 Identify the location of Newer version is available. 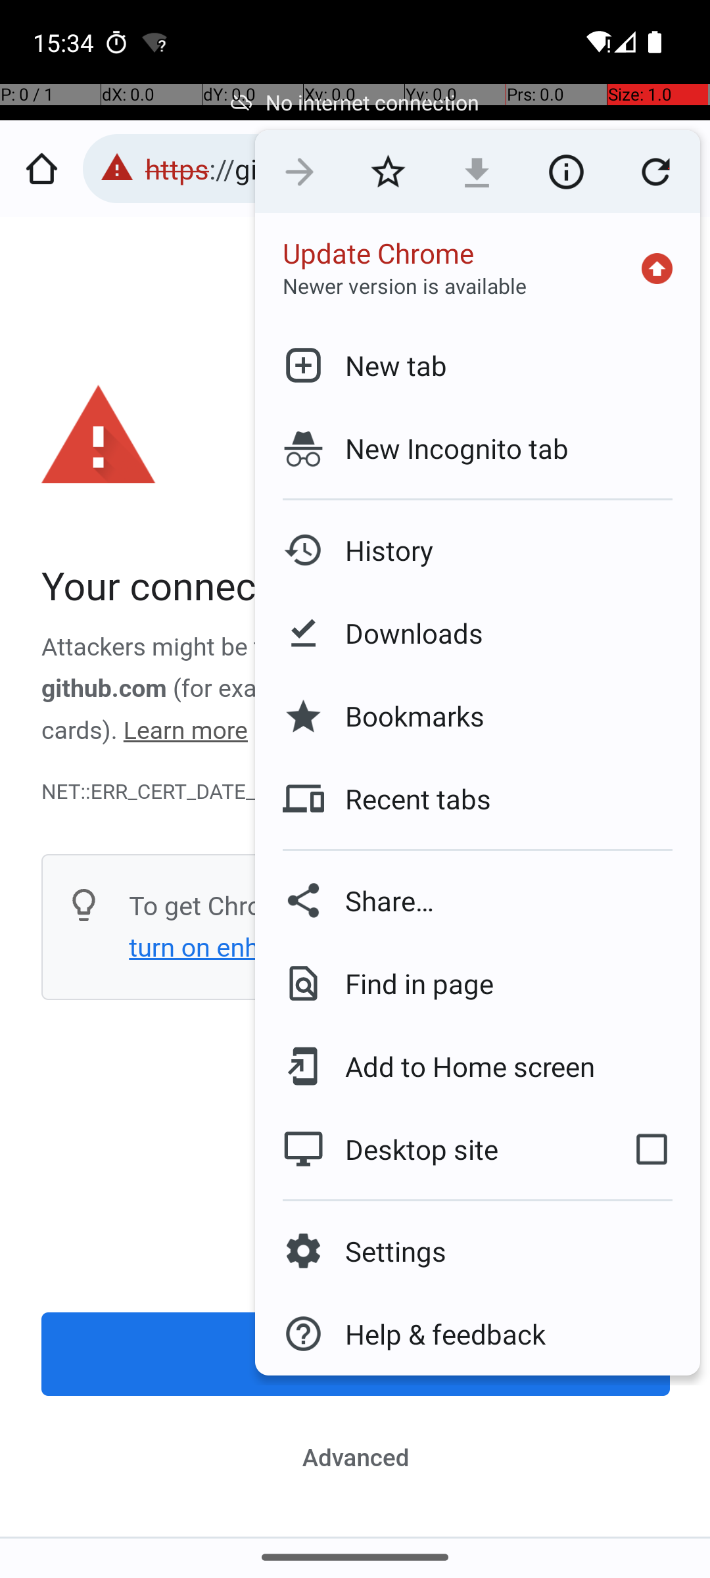
(405, 285).